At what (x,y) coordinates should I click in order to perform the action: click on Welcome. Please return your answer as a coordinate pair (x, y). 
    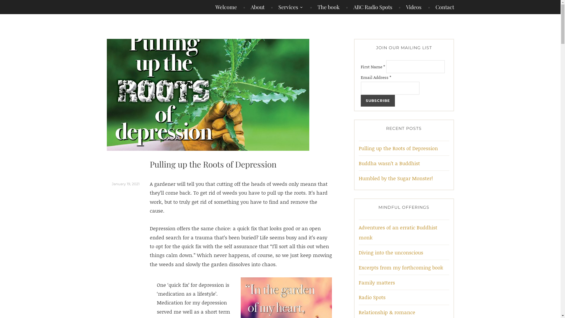
    Looking at the image, I should click on (226, 7).